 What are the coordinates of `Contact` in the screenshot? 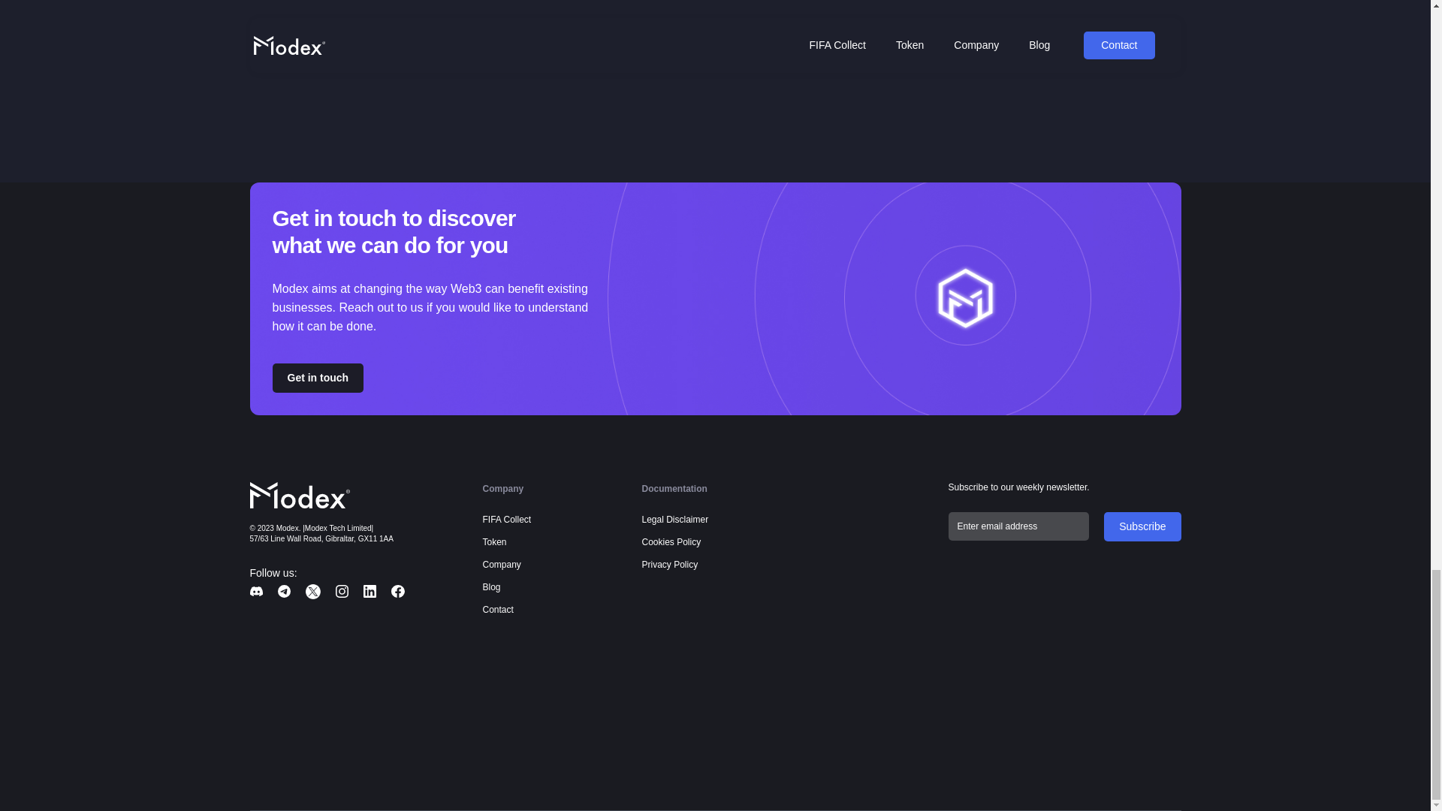 It's located at (497, 610).